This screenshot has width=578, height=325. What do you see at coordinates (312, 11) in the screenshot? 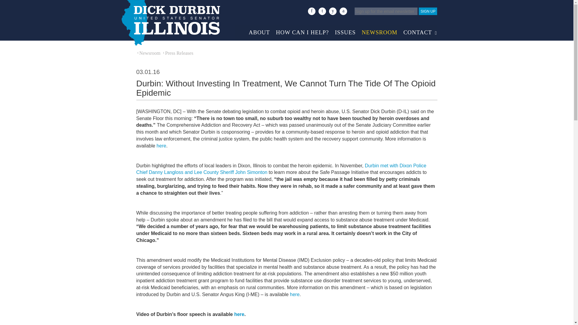
I see `f` at bounding box center [312, 11].